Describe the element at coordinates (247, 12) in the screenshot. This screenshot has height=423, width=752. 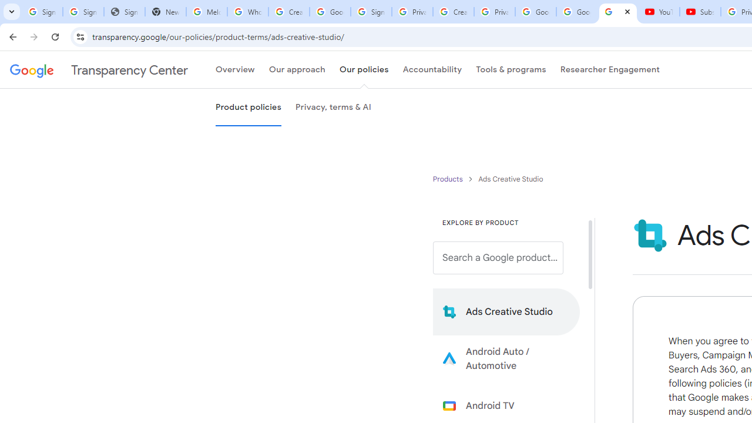
I see `Who is my administrator? - Google Account Help` at that location.